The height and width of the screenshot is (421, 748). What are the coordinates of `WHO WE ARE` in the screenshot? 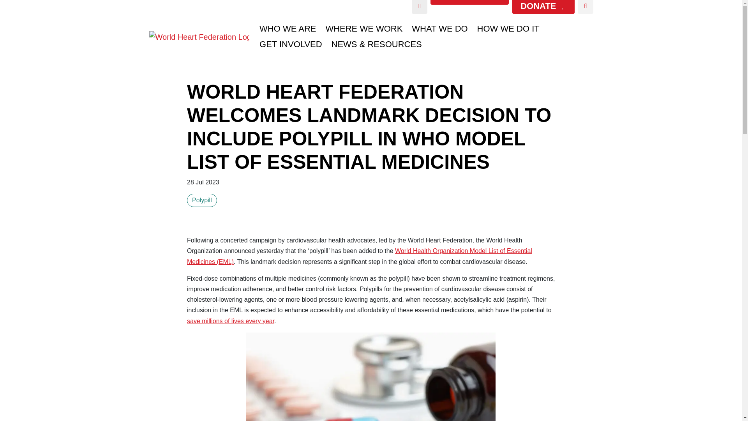 It's located at (288, 29).